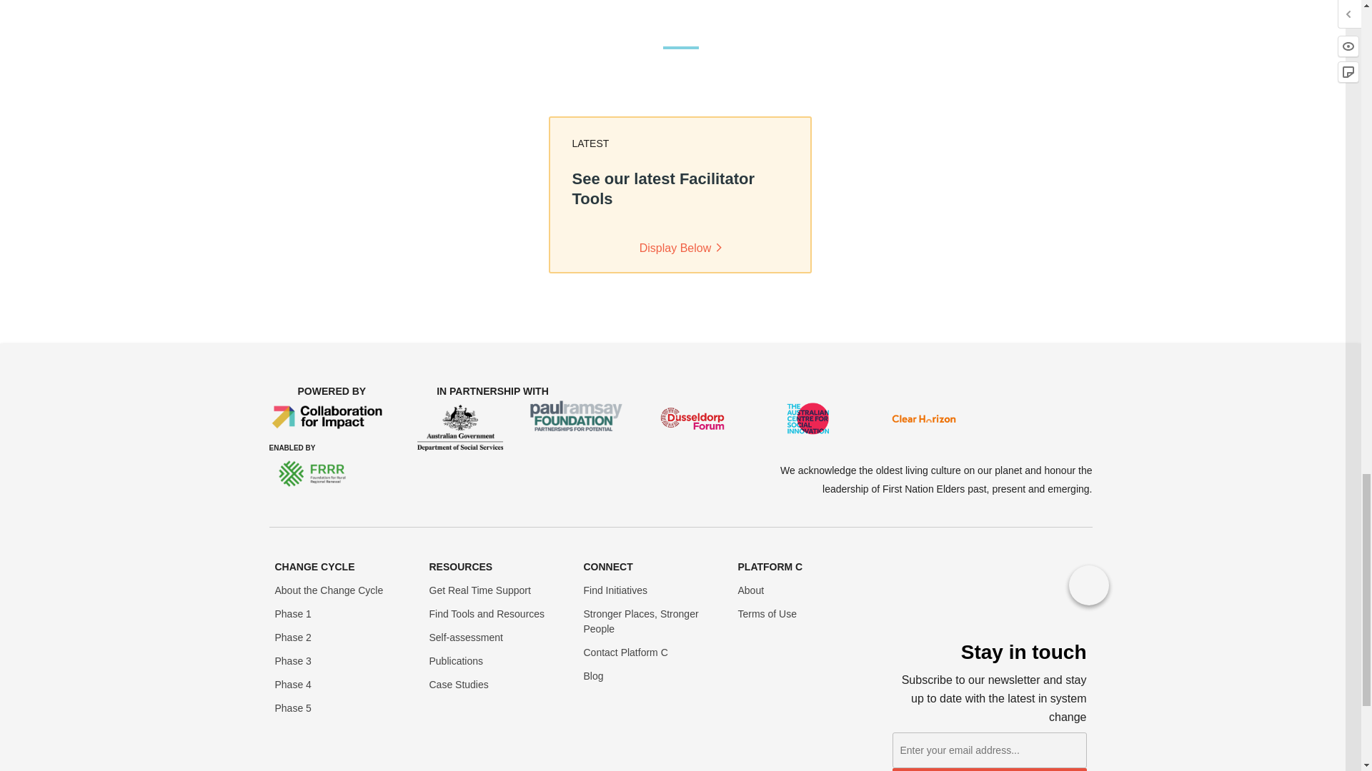  Describe the element at coordinates (989, 770) in the screenshot. I see `Subscribe` at that location.